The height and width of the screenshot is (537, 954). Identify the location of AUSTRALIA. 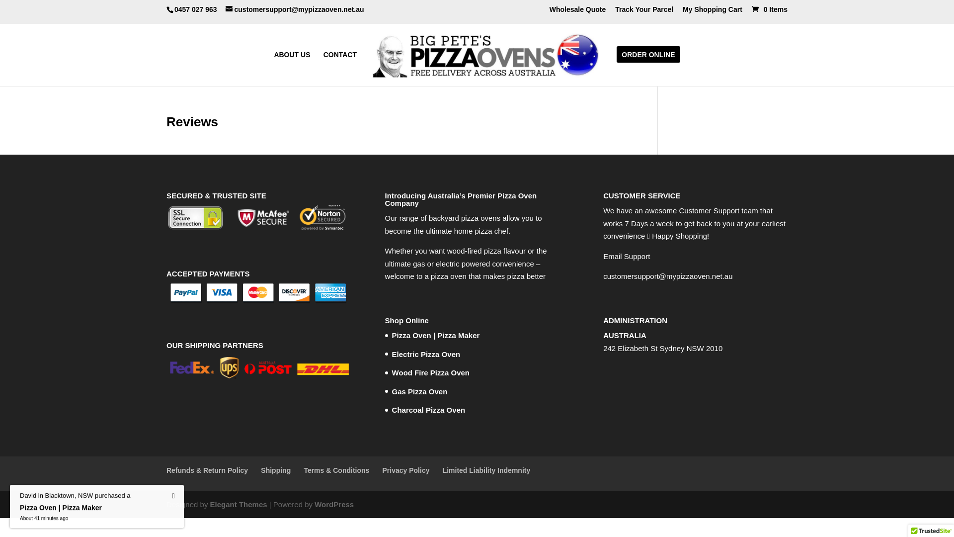
(625, 335).